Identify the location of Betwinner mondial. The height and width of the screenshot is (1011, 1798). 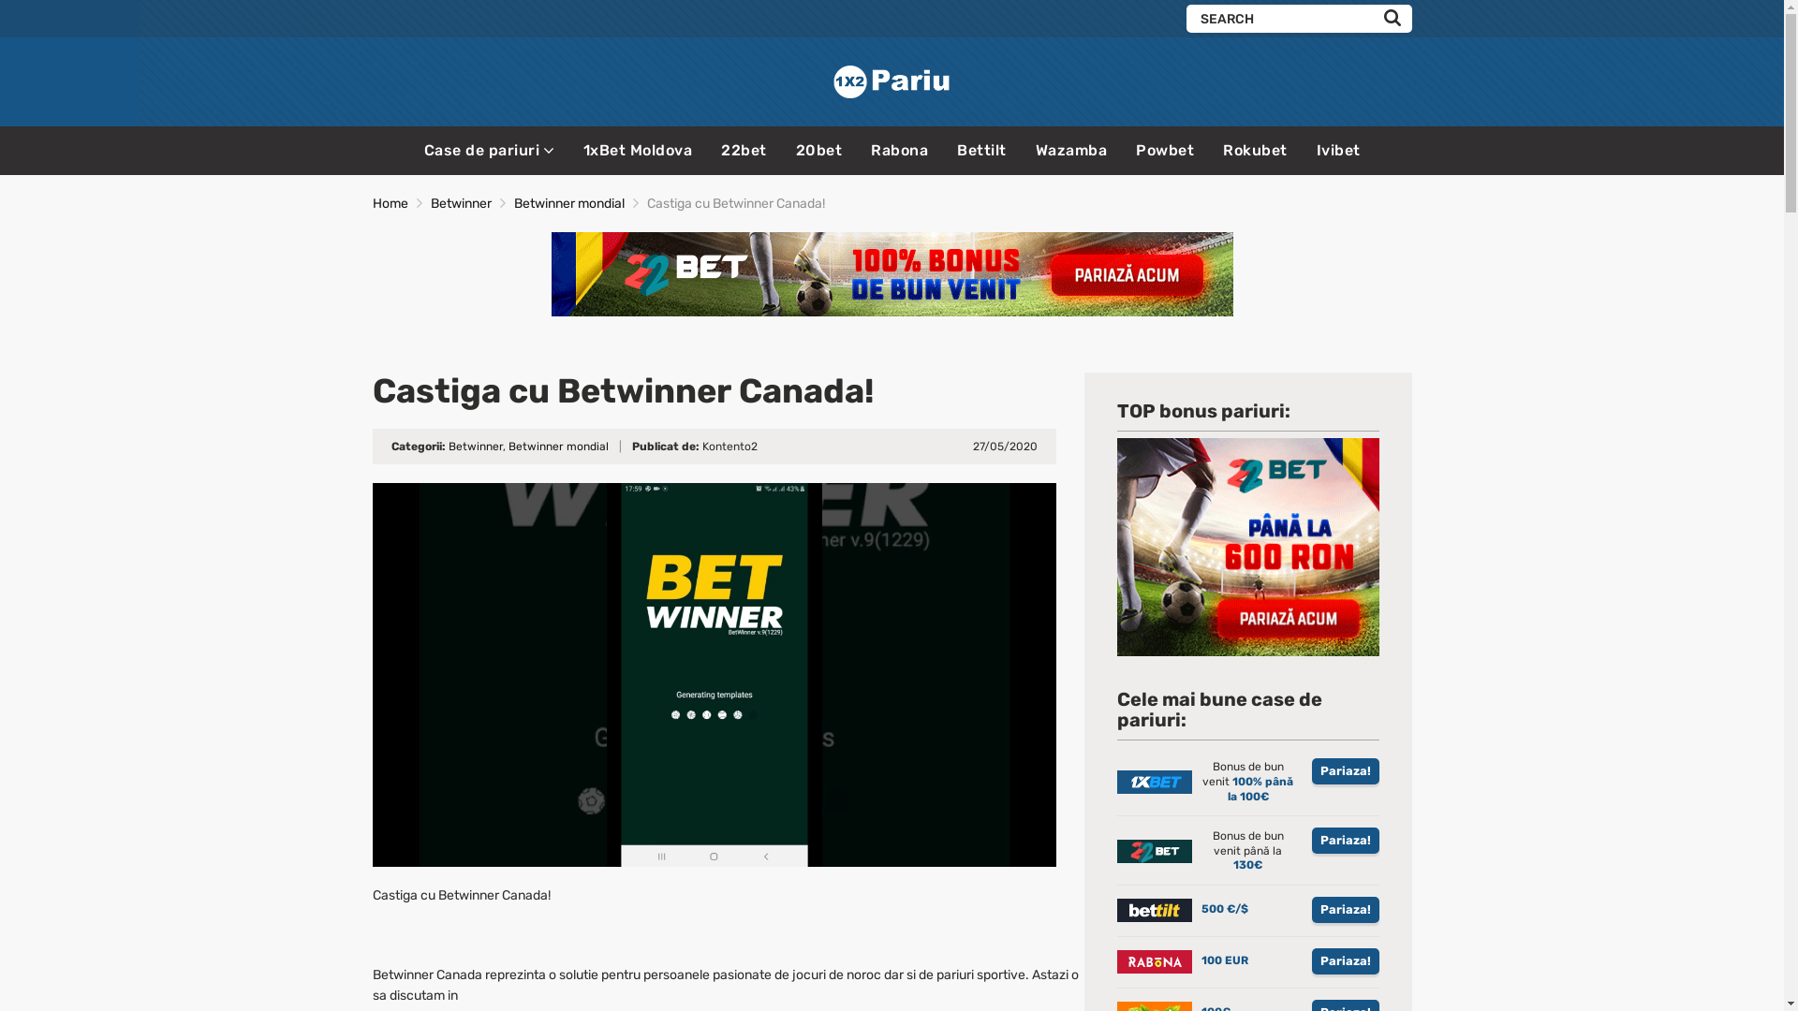
(558, 447).